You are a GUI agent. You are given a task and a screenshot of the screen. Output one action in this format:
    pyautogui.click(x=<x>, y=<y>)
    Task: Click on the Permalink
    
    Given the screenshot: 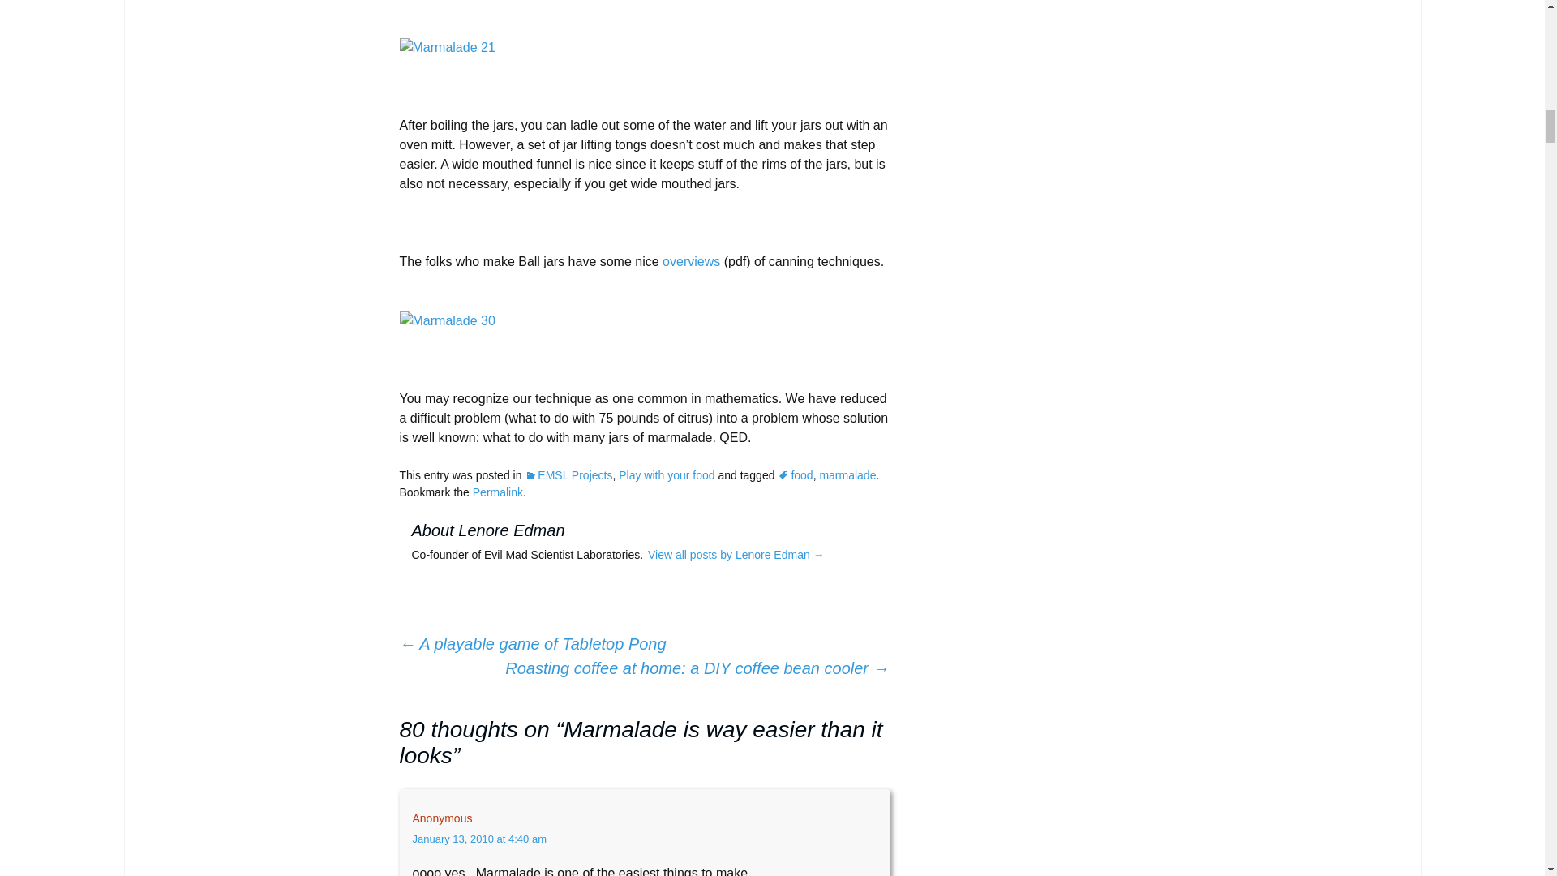 What is the action you would take?
    pyautogui.click(x=498, y=492)
    